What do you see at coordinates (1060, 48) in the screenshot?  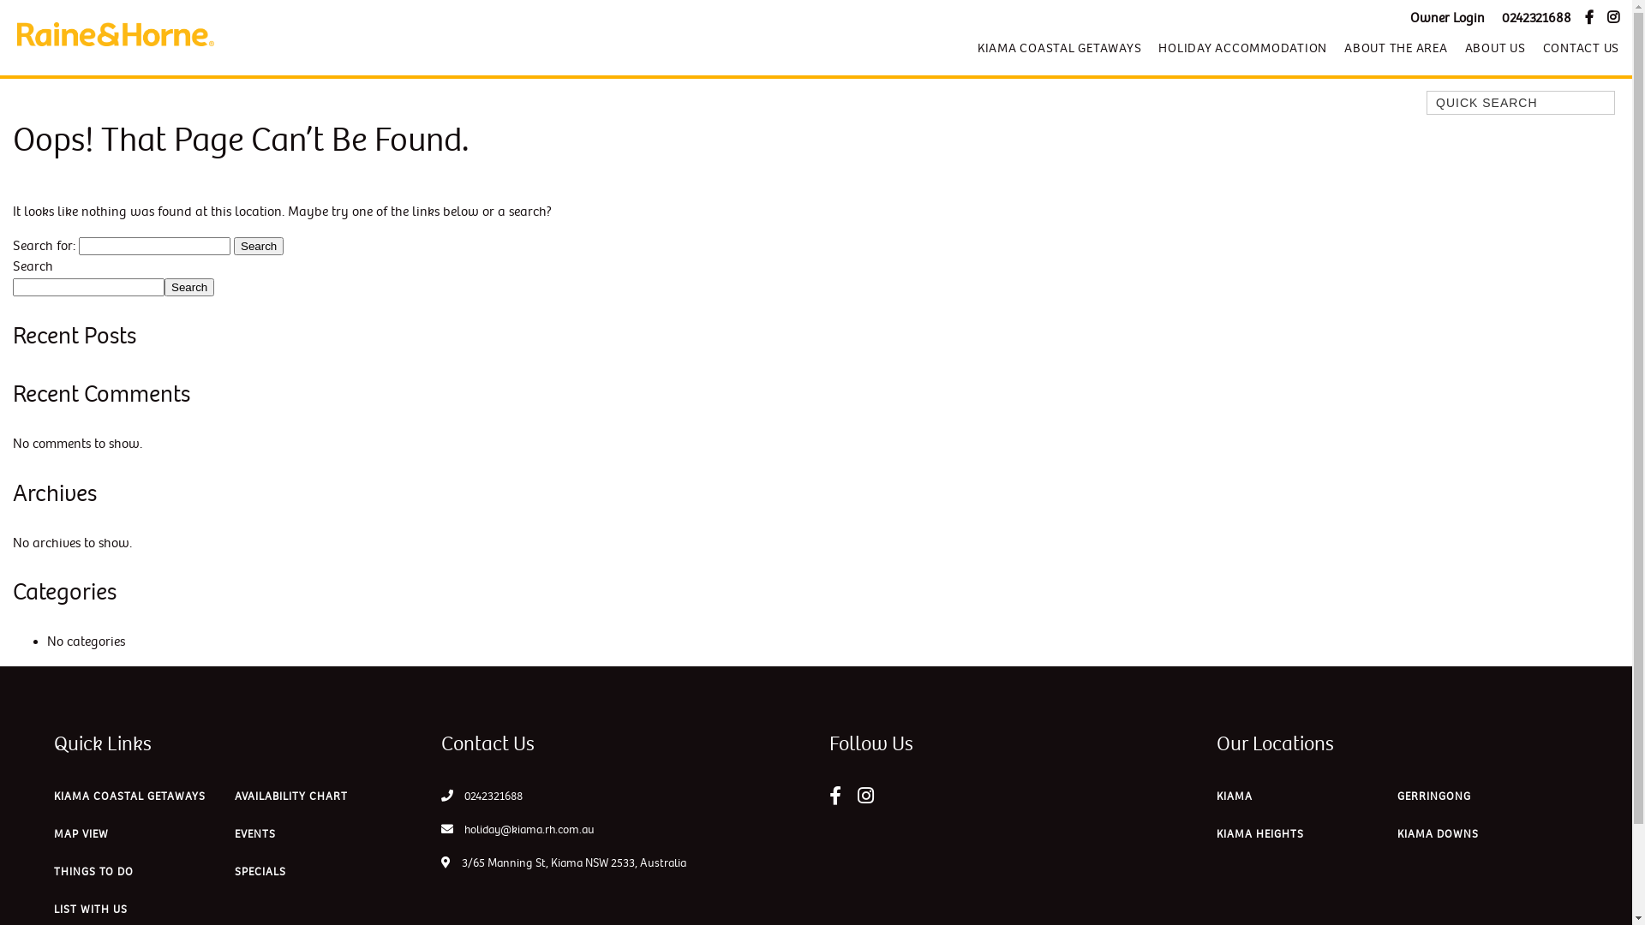 I see `KIAMA COASTAL GETAWAYS` at bounding box center [1060, 48].